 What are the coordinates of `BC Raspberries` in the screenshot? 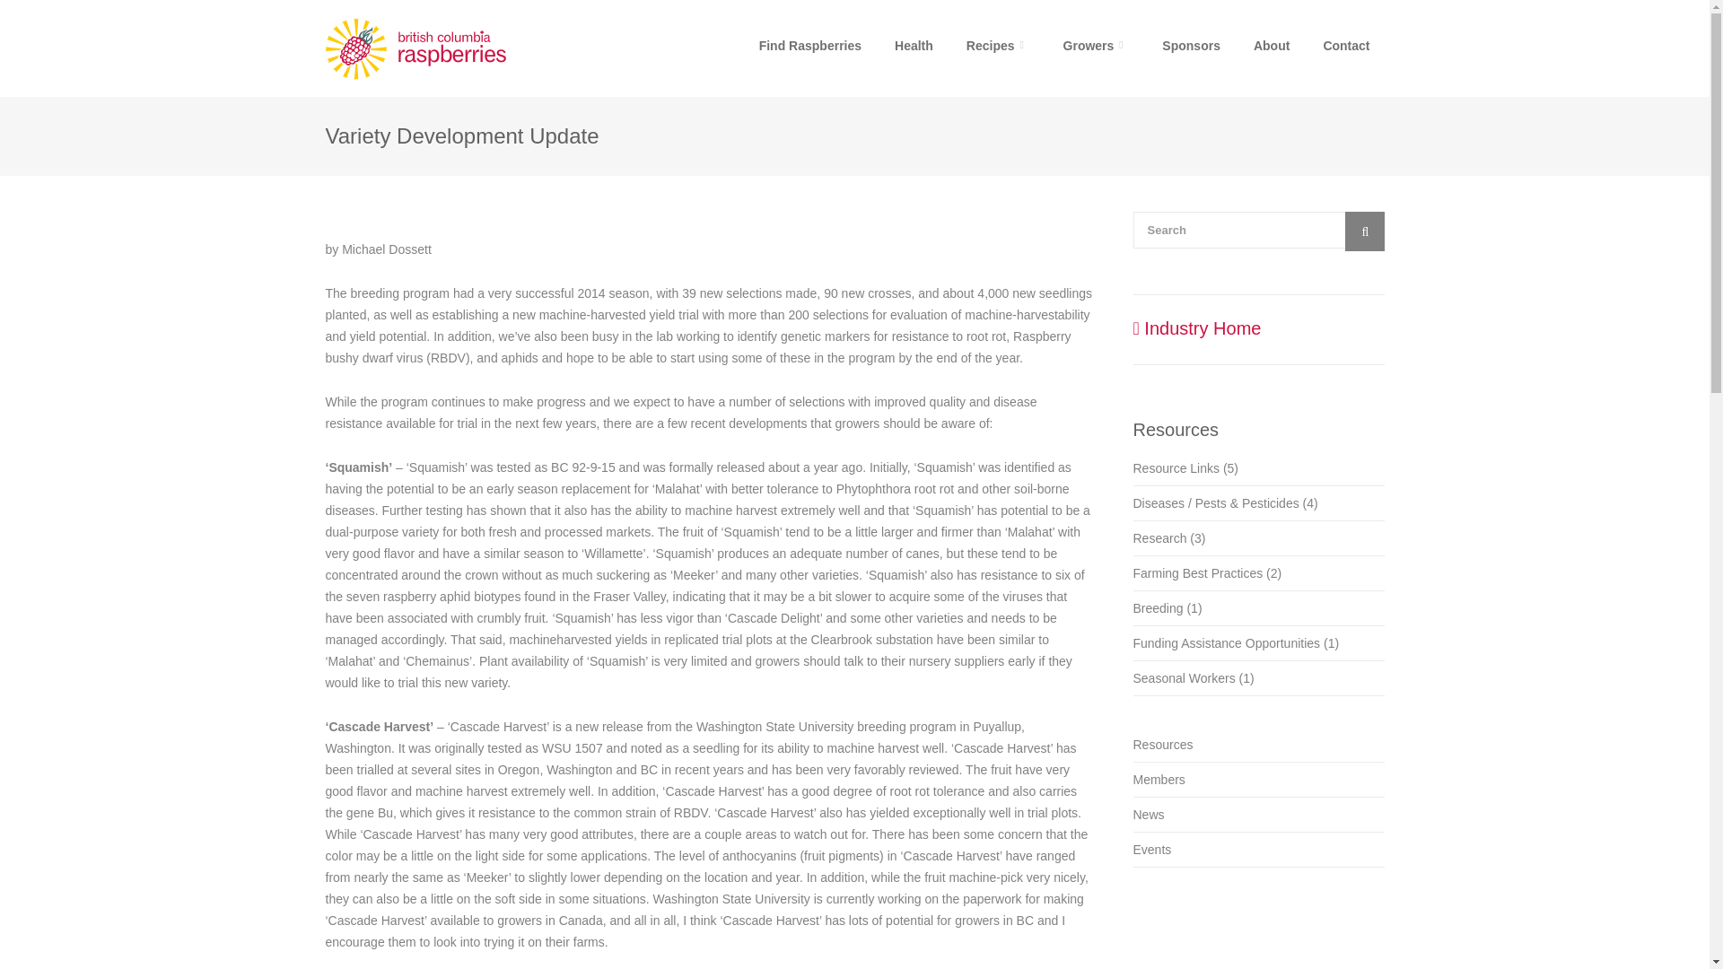 It's located at (450, 48).